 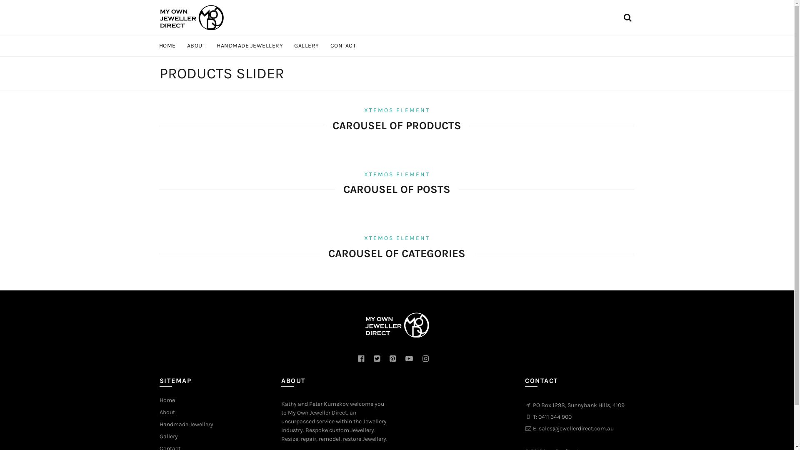 I want to click on 0411 344 900, so click(x=555, y=417).